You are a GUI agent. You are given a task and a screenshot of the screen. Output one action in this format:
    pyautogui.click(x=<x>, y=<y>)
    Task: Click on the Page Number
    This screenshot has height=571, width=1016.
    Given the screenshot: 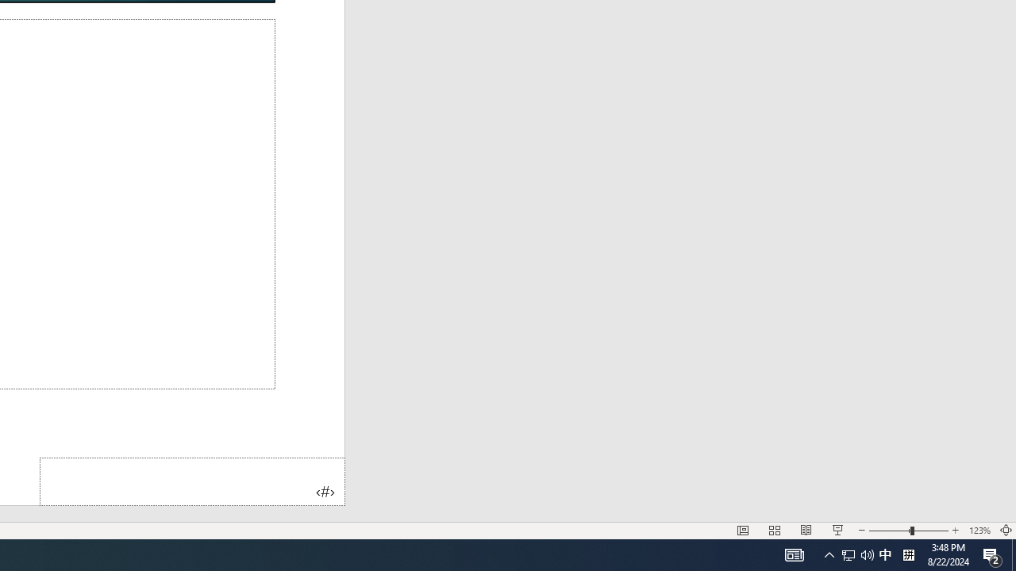 What is the action you would take?
    pyautogui.click(x=192, y=481)
    